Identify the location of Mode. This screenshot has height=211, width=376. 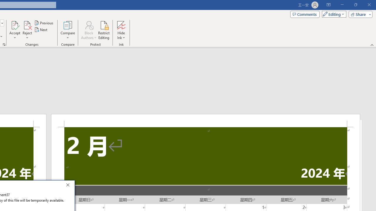
(333, 14).